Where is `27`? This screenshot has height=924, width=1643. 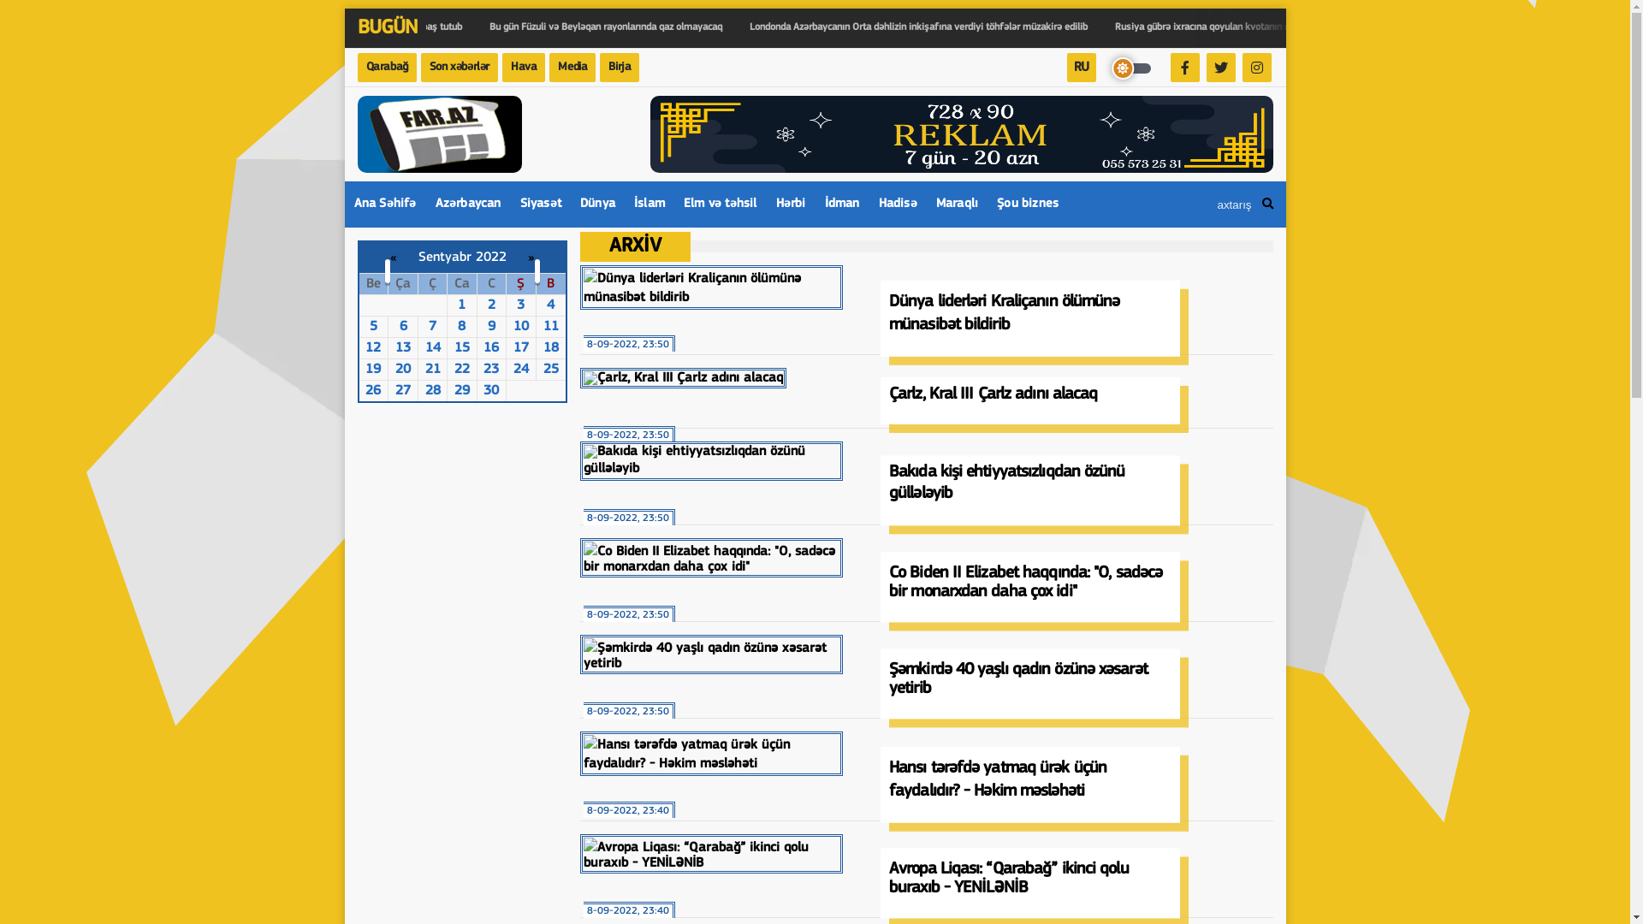
27 is located at coordinates (403, 391).